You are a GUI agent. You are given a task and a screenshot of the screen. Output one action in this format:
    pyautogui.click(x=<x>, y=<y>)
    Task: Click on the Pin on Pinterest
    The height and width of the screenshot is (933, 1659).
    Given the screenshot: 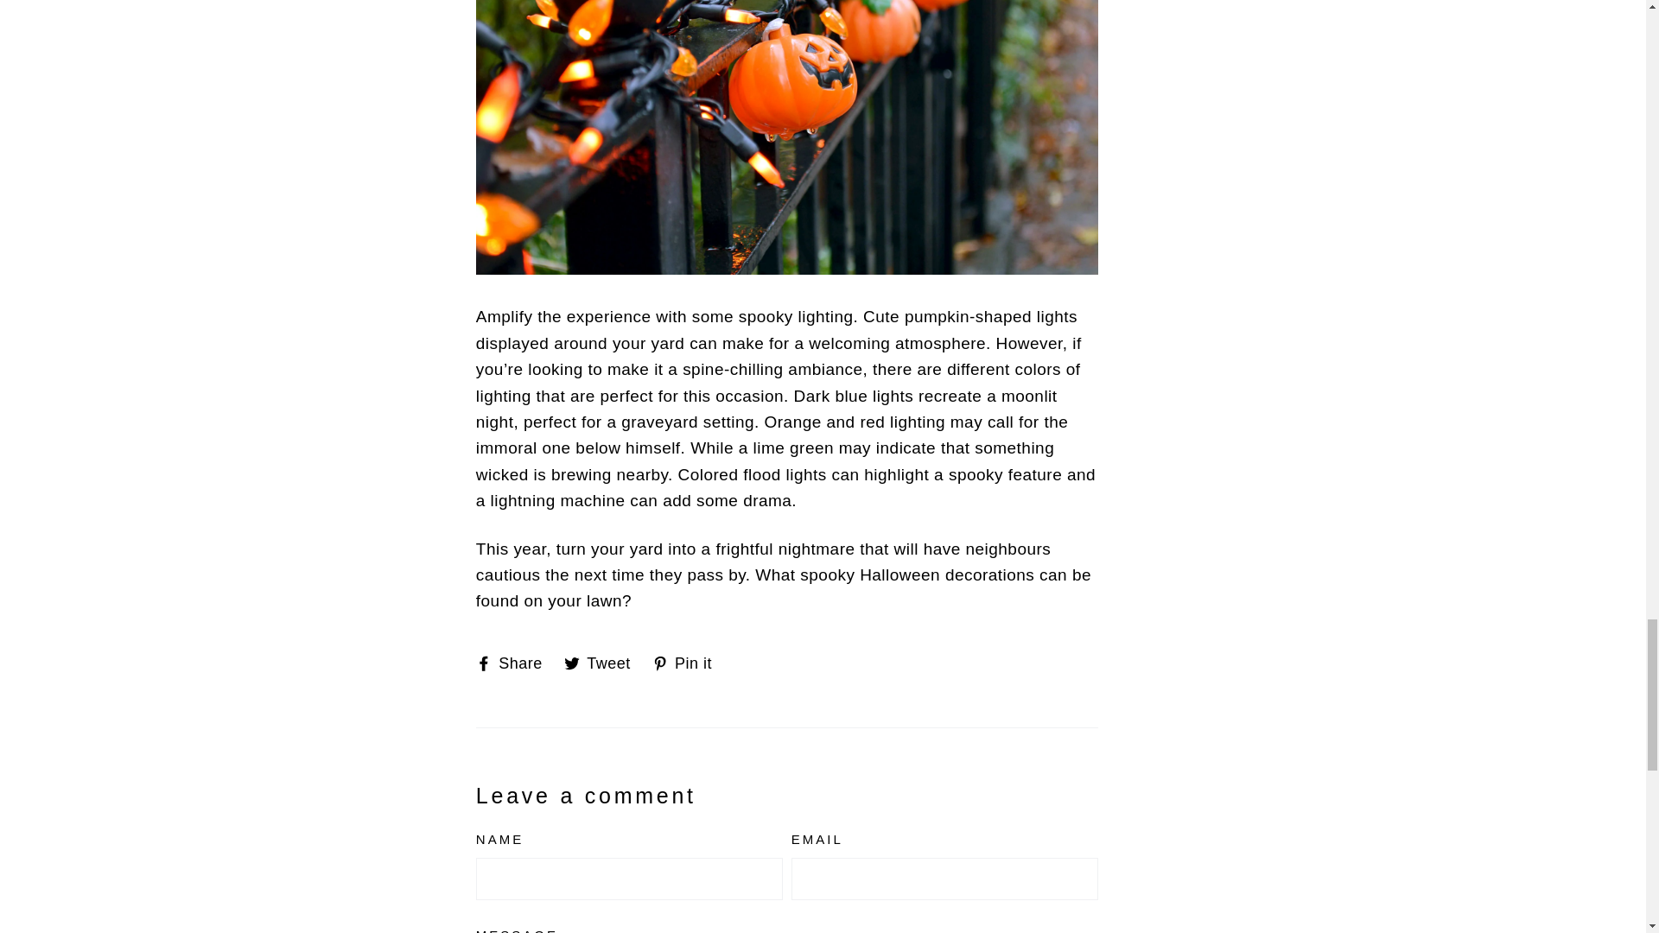 What is the action you would take?
    pyautogui.click(x=688, y=663)
    